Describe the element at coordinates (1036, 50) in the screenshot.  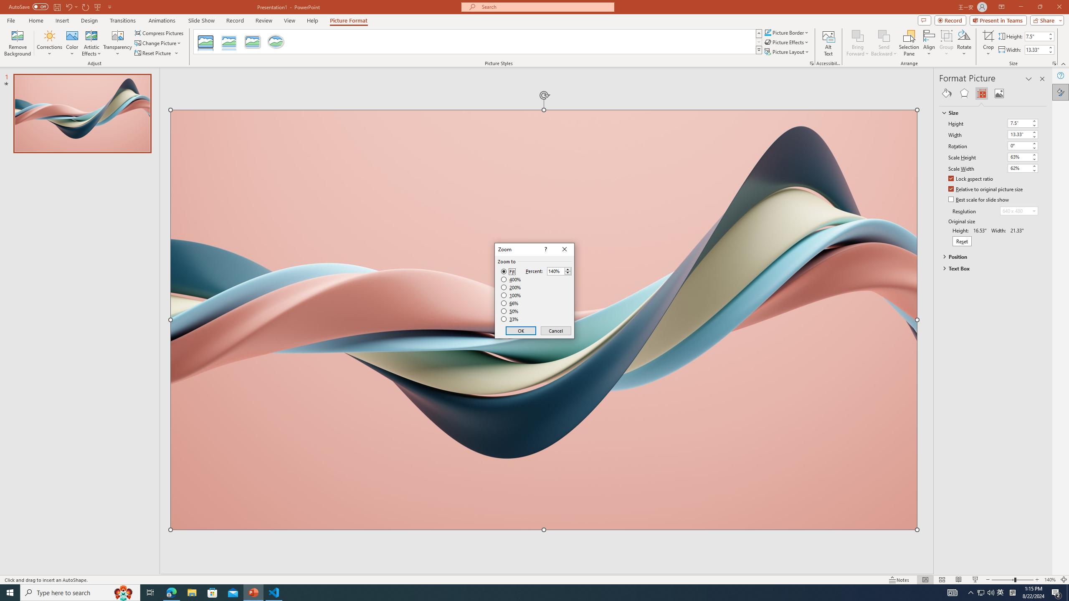
I see `Shape Width` at that location.